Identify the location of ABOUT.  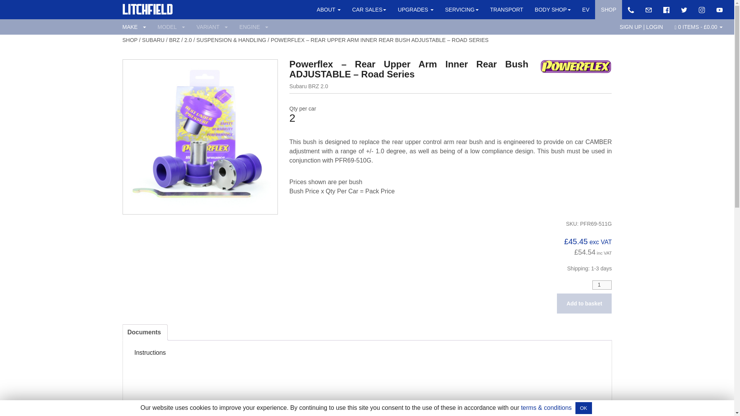
(328, 9).